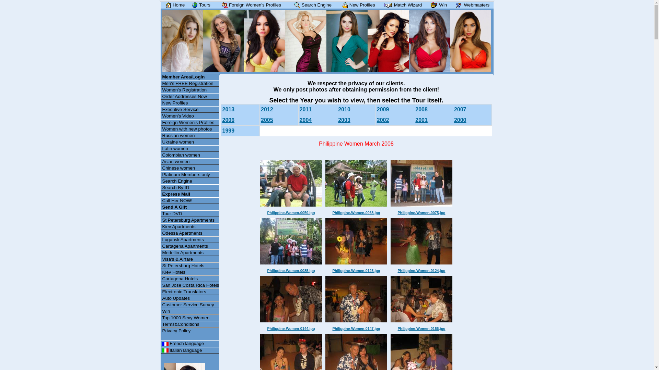 The height and width of the screenshot is (370, 659). Describe the element at coordinates (190, 324) in the screenshot. I see `Terms&Conditions` at that location.